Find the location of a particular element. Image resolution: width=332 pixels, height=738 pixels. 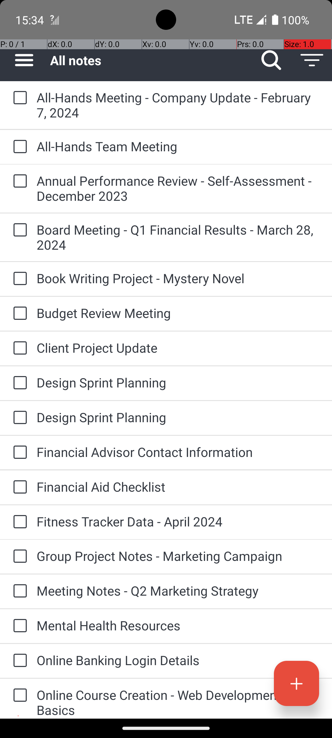

to-do: Online Banking Login Details is located at coordinates (18, 661).